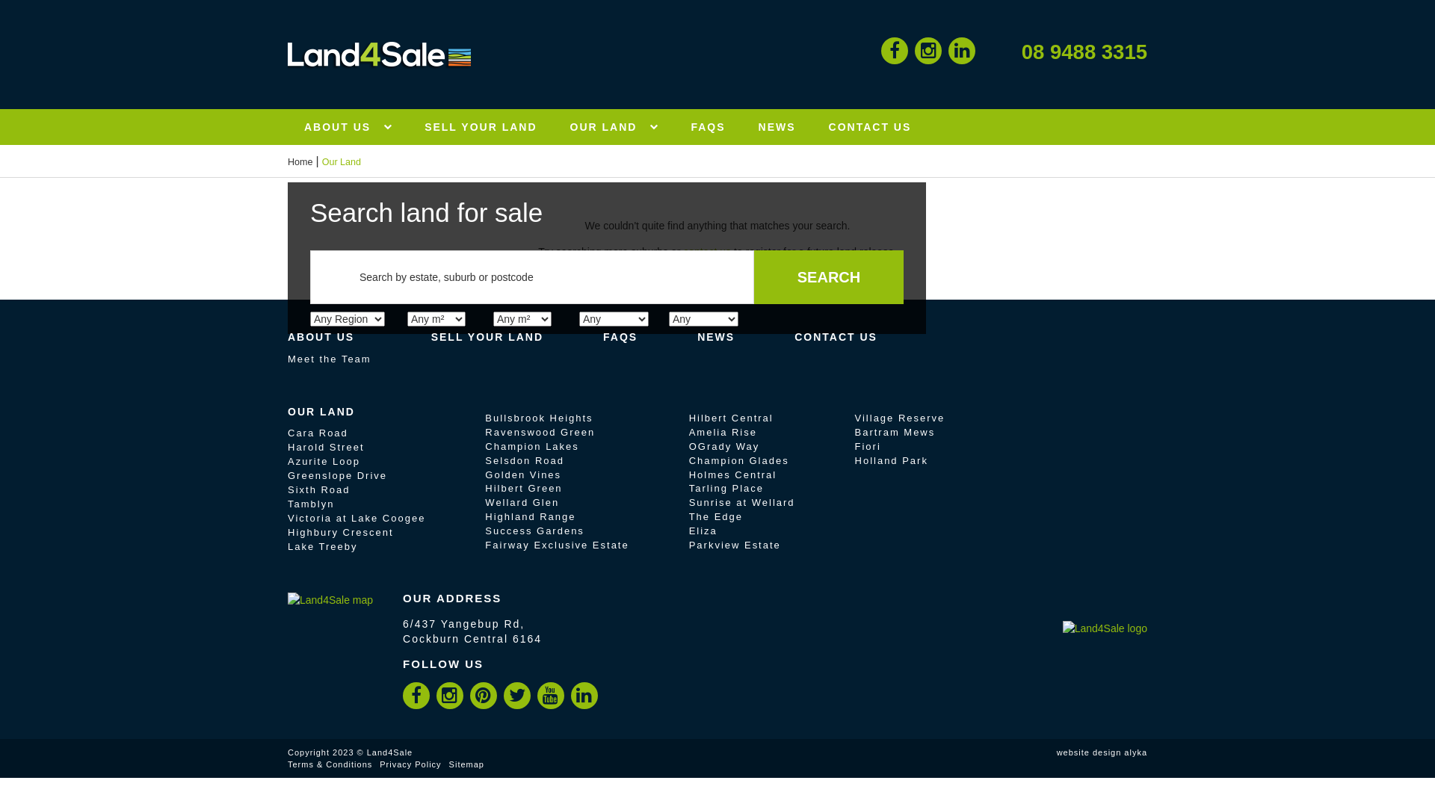  Describe the element at coordinates (319, 490) in the screenshot. I see `Sixth Road` at that location.